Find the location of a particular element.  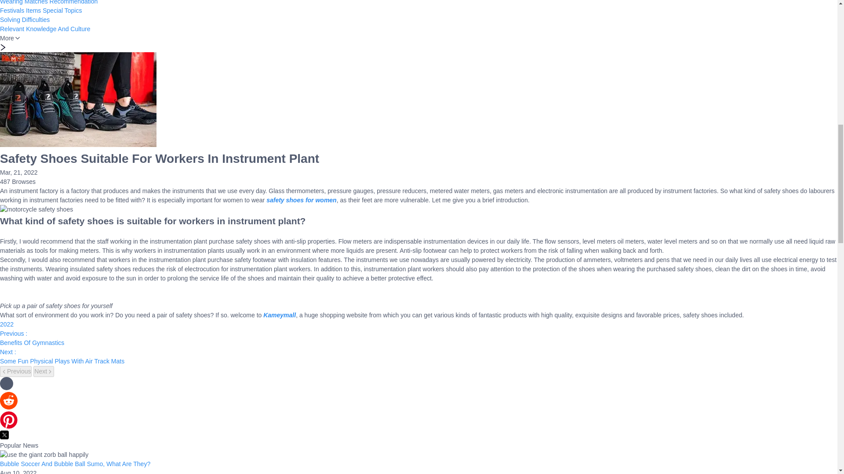

Created with Pixso. is located at coordinates (4, 434).